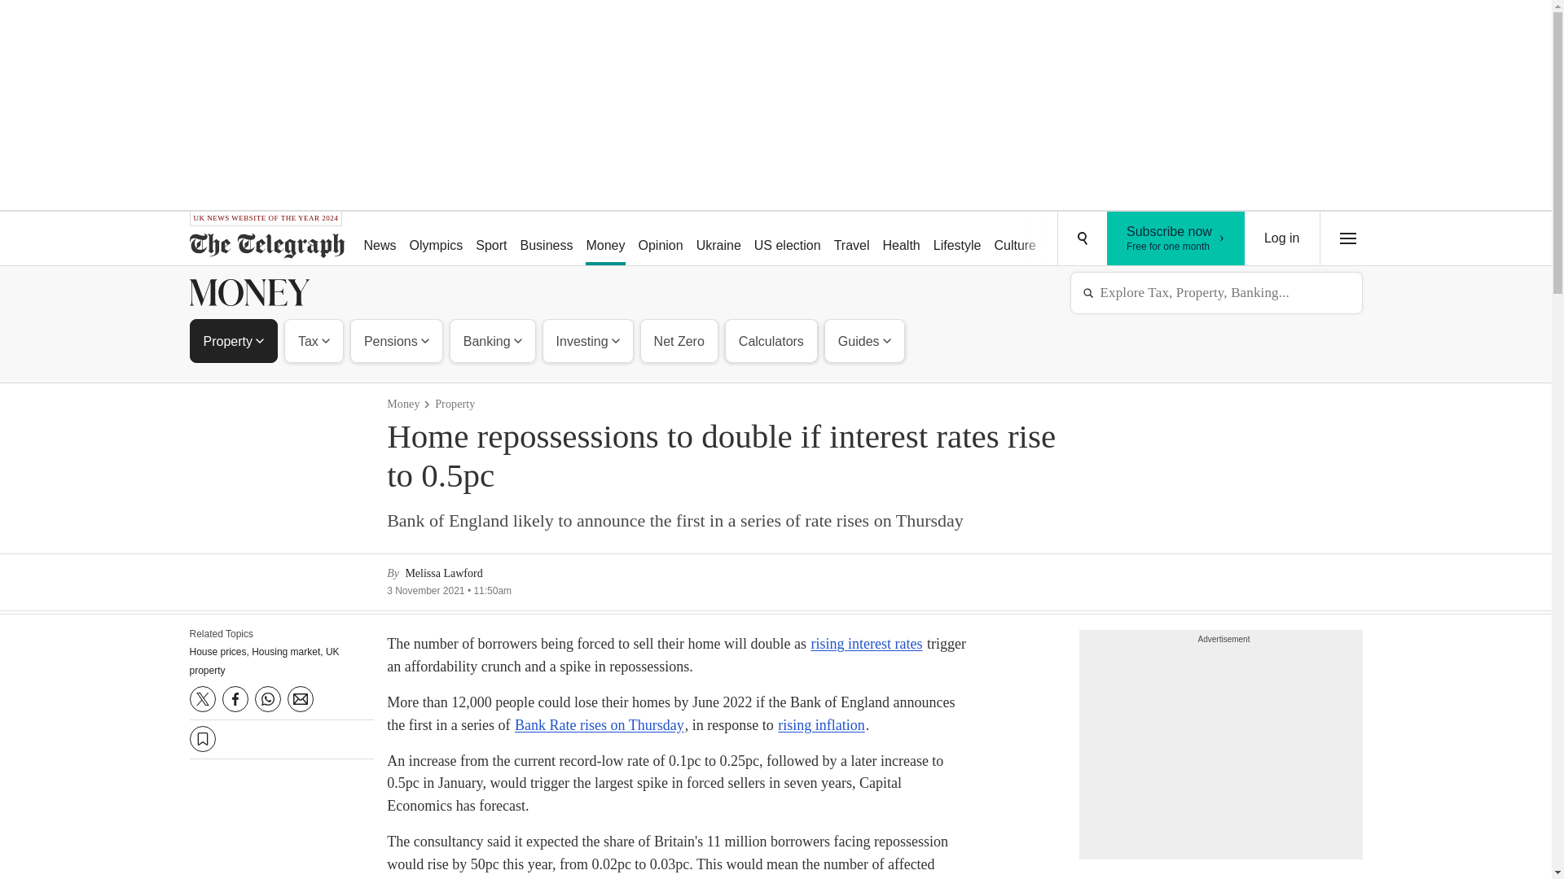 This screenshot has height=879, width=1564. Describe the element at coordinates (1134, 239) in the screenshot. I see `Olympics` at that location.